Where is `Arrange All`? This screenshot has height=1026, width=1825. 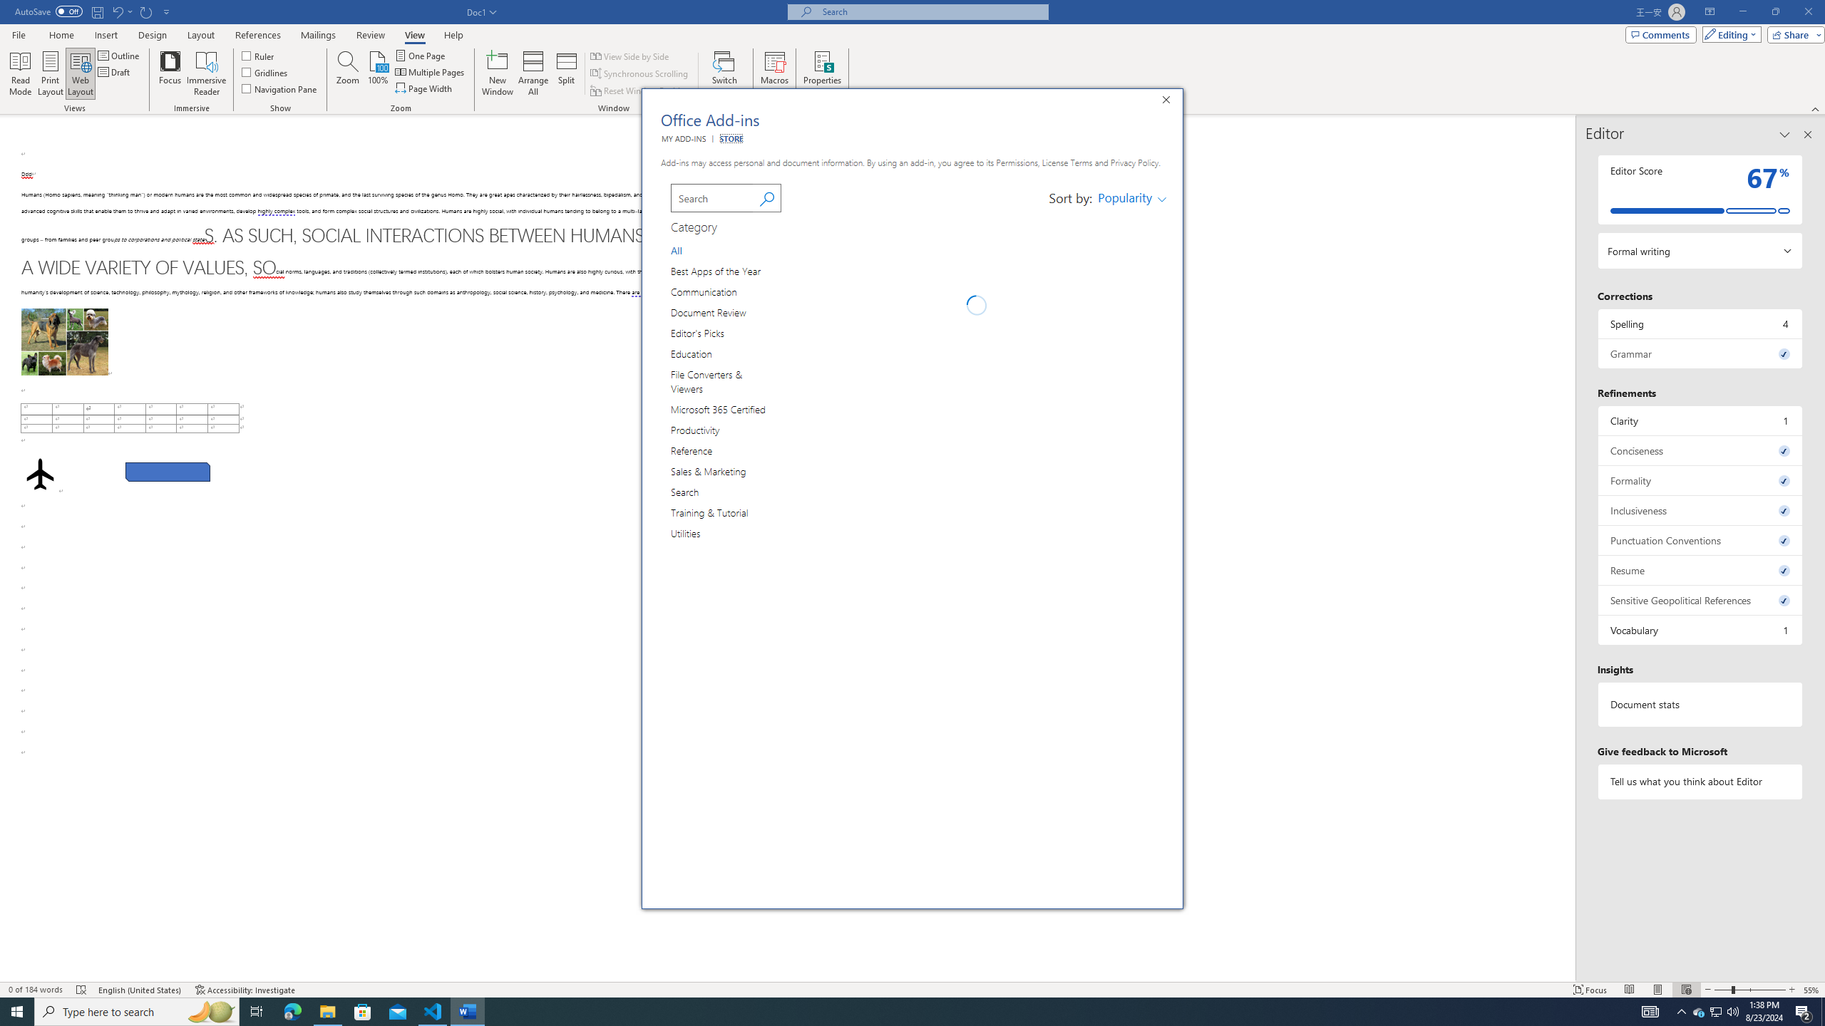 Arrange All is located at coordinates (533, 73).